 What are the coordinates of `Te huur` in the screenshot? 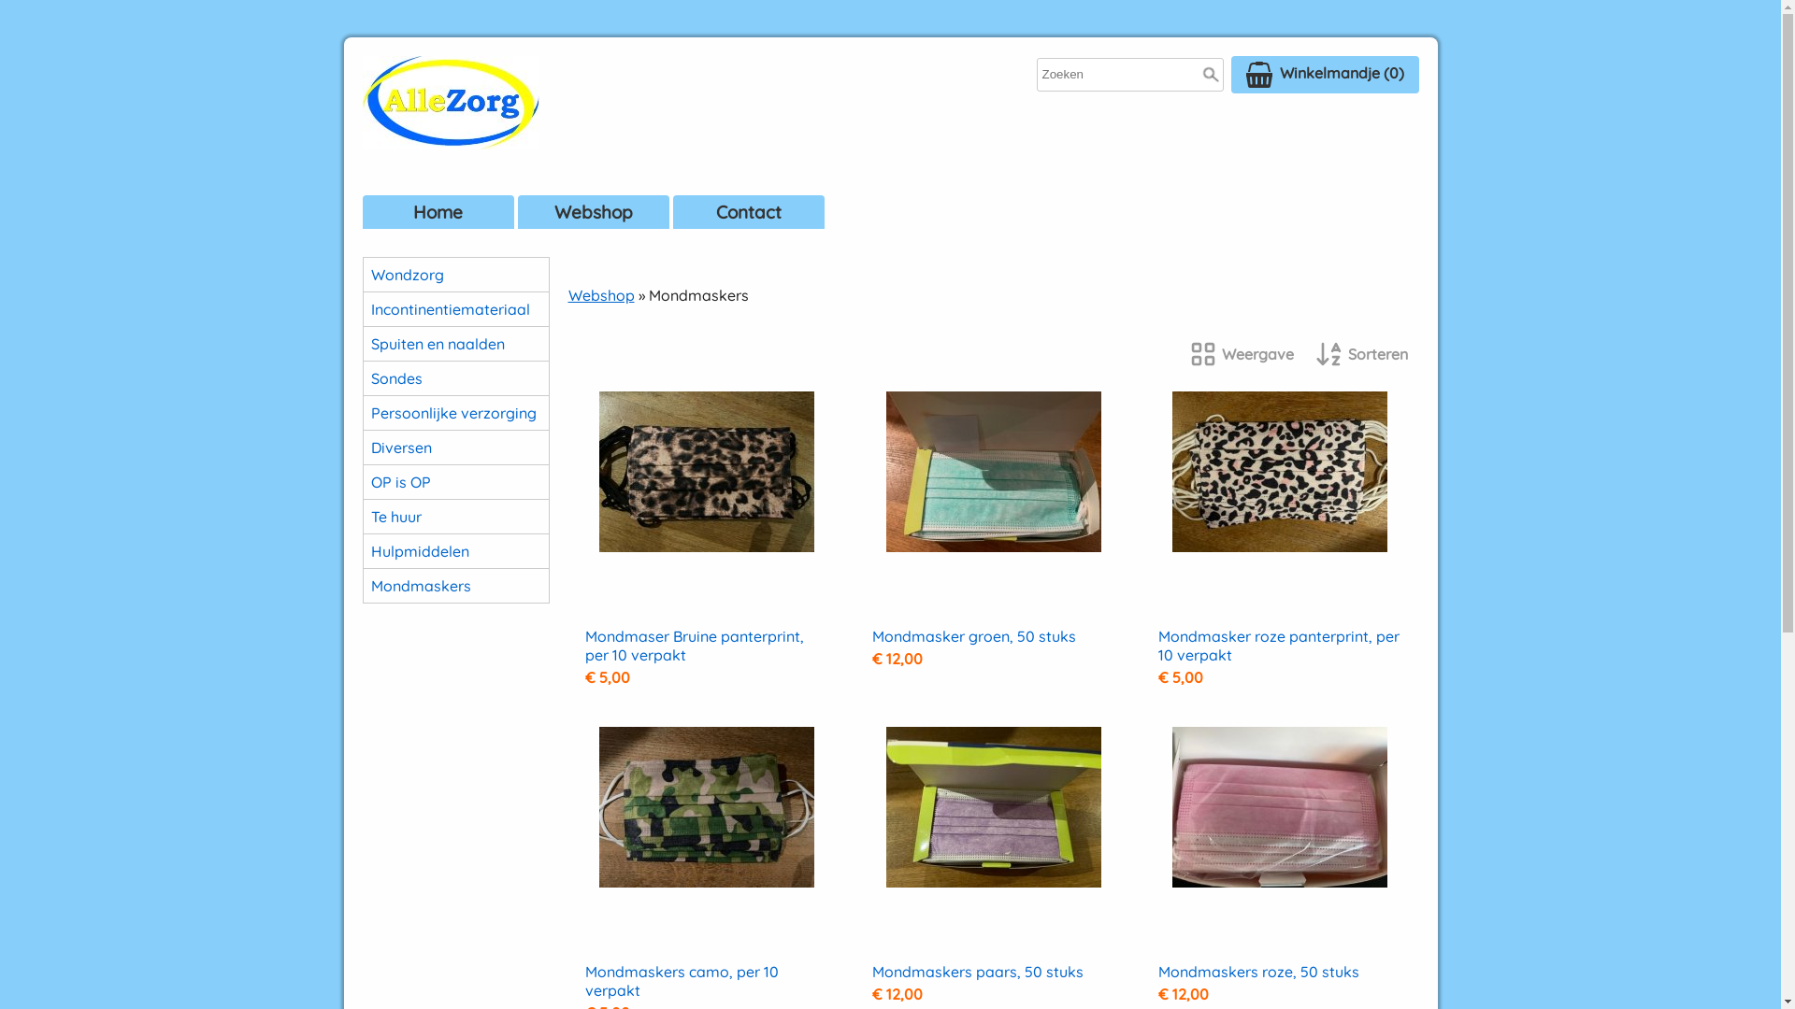 It's located at (455, 517).